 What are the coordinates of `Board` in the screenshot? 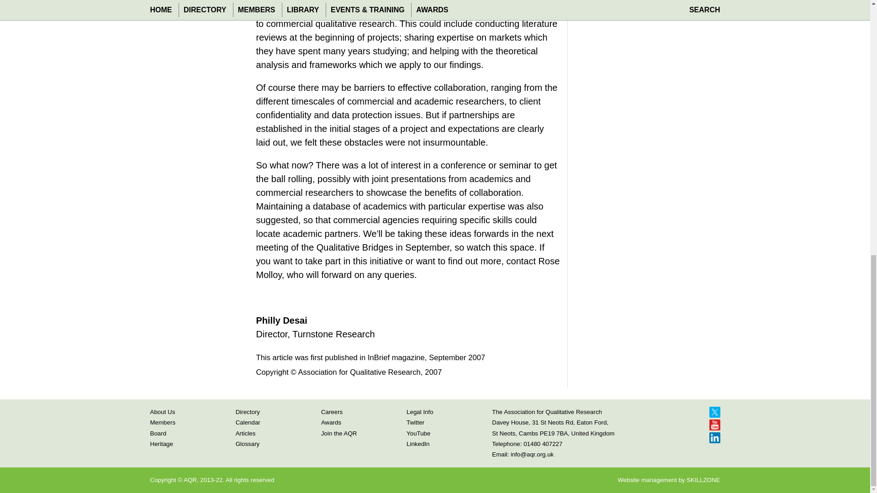 It's located at (158, 433).